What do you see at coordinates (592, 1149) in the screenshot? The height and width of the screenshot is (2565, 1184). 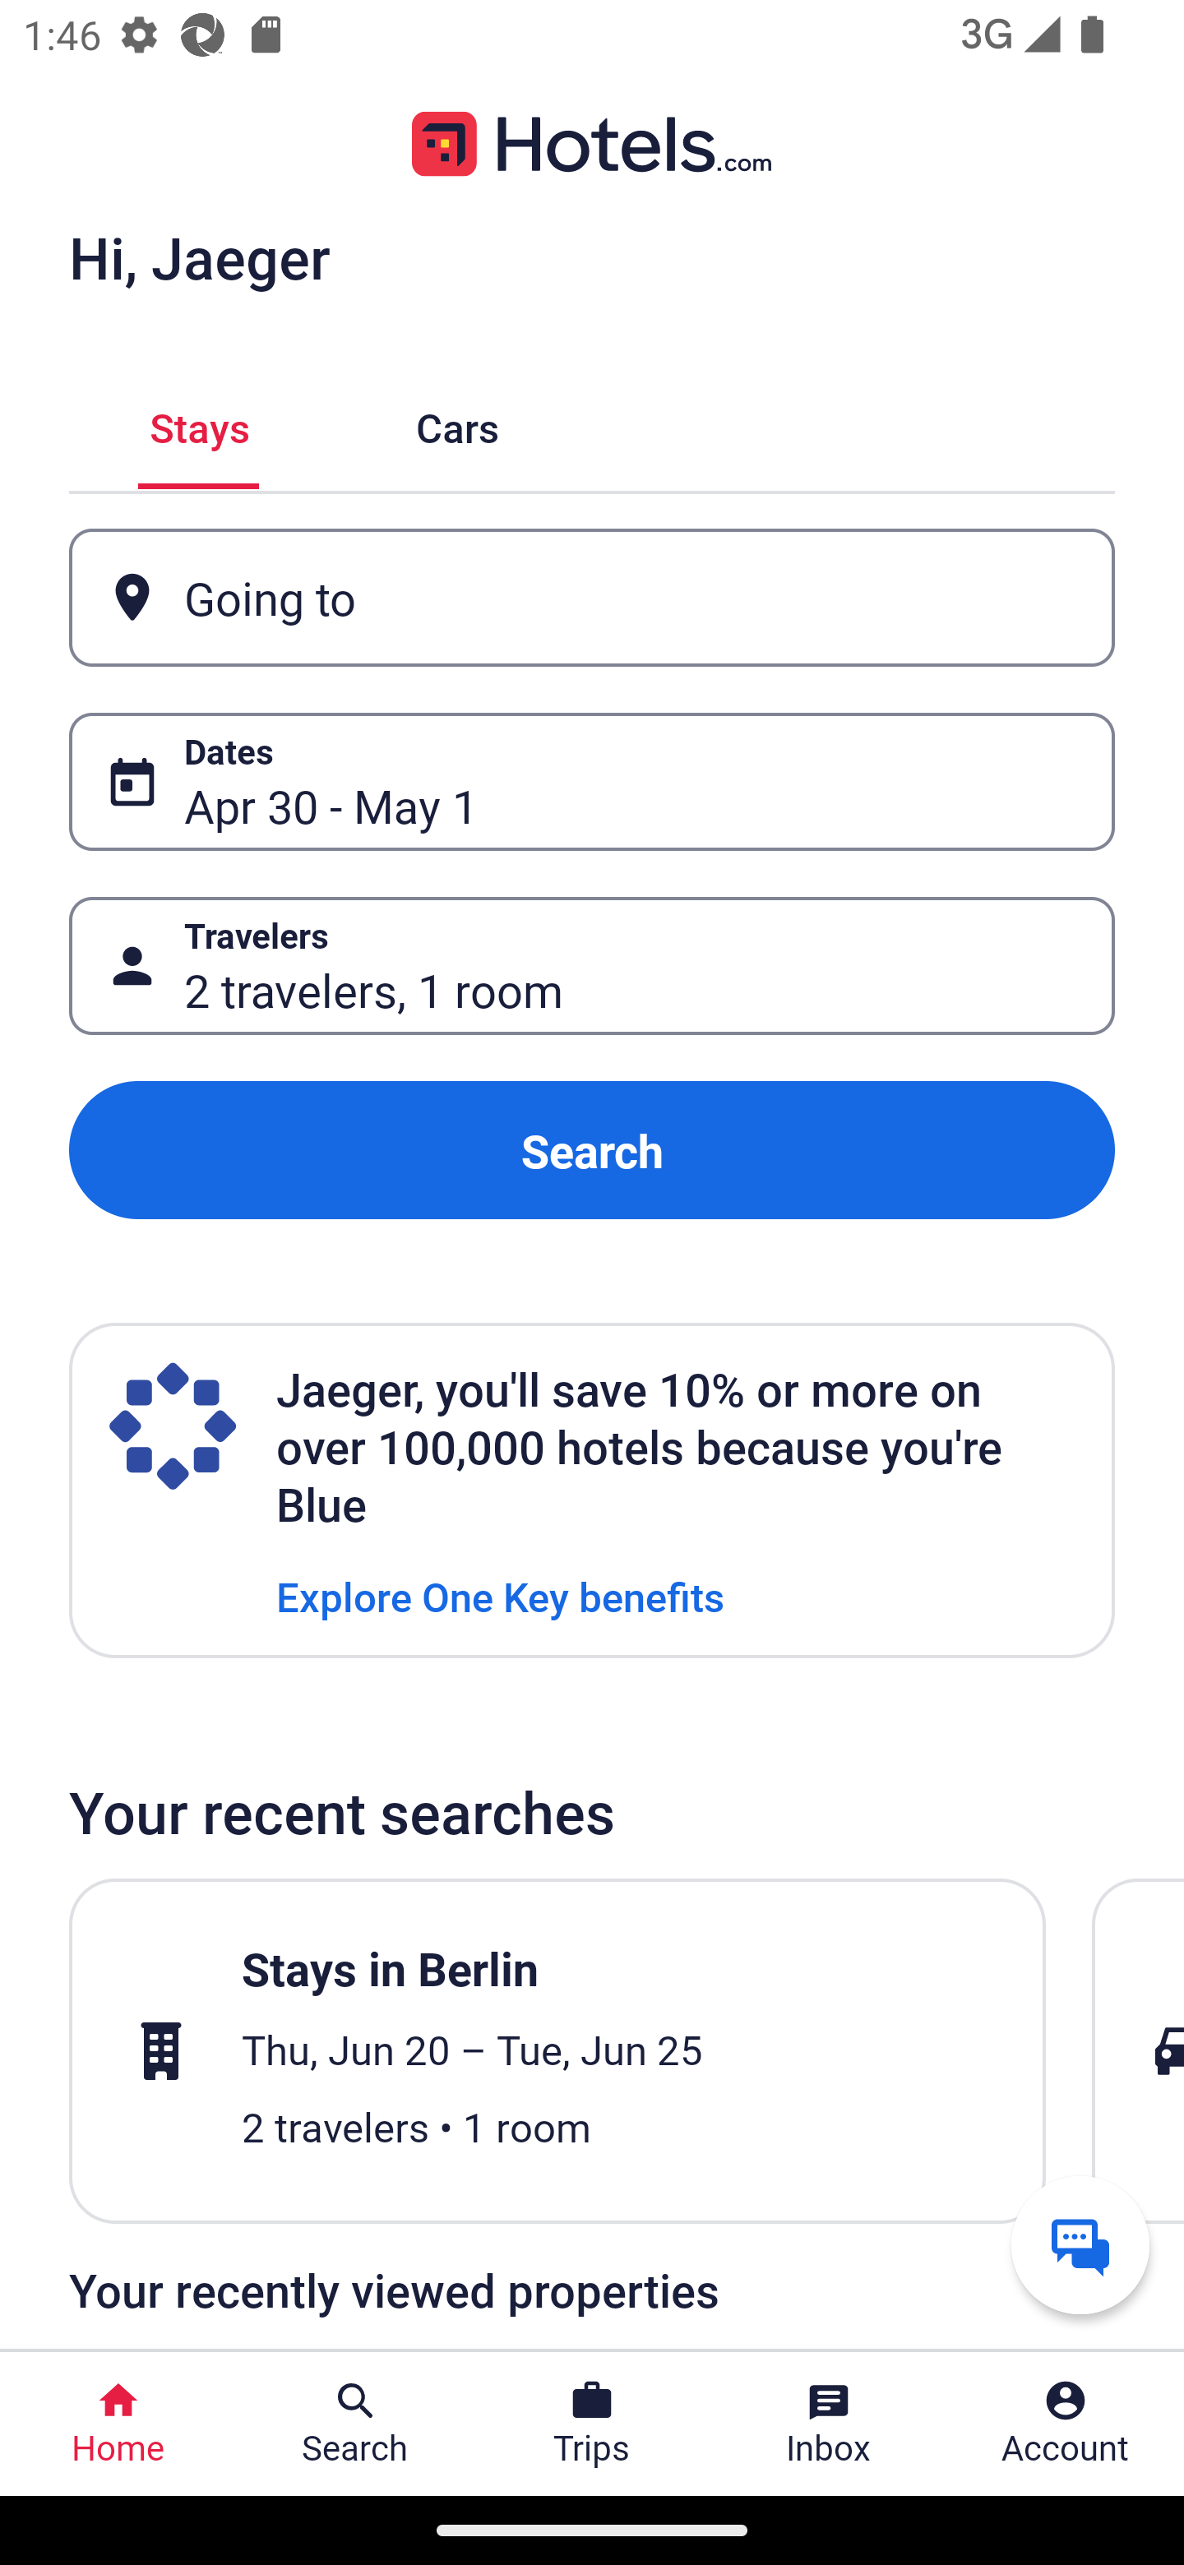 I see `Search` at bounding box center [592, 1149].